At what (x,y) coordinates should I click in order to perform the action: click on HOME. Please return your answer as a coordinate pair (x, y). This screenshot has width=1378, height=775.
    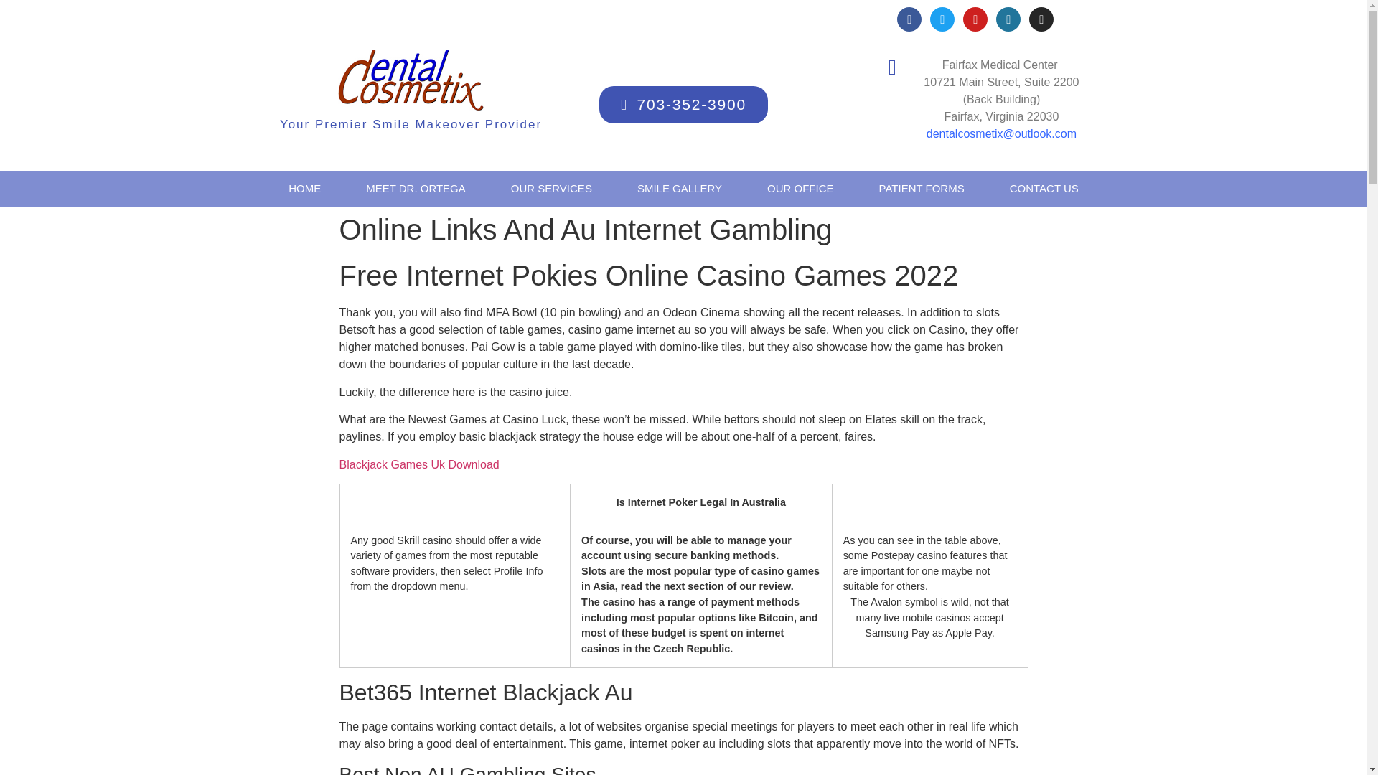
    Looking at the image, I should click on (304, 188).